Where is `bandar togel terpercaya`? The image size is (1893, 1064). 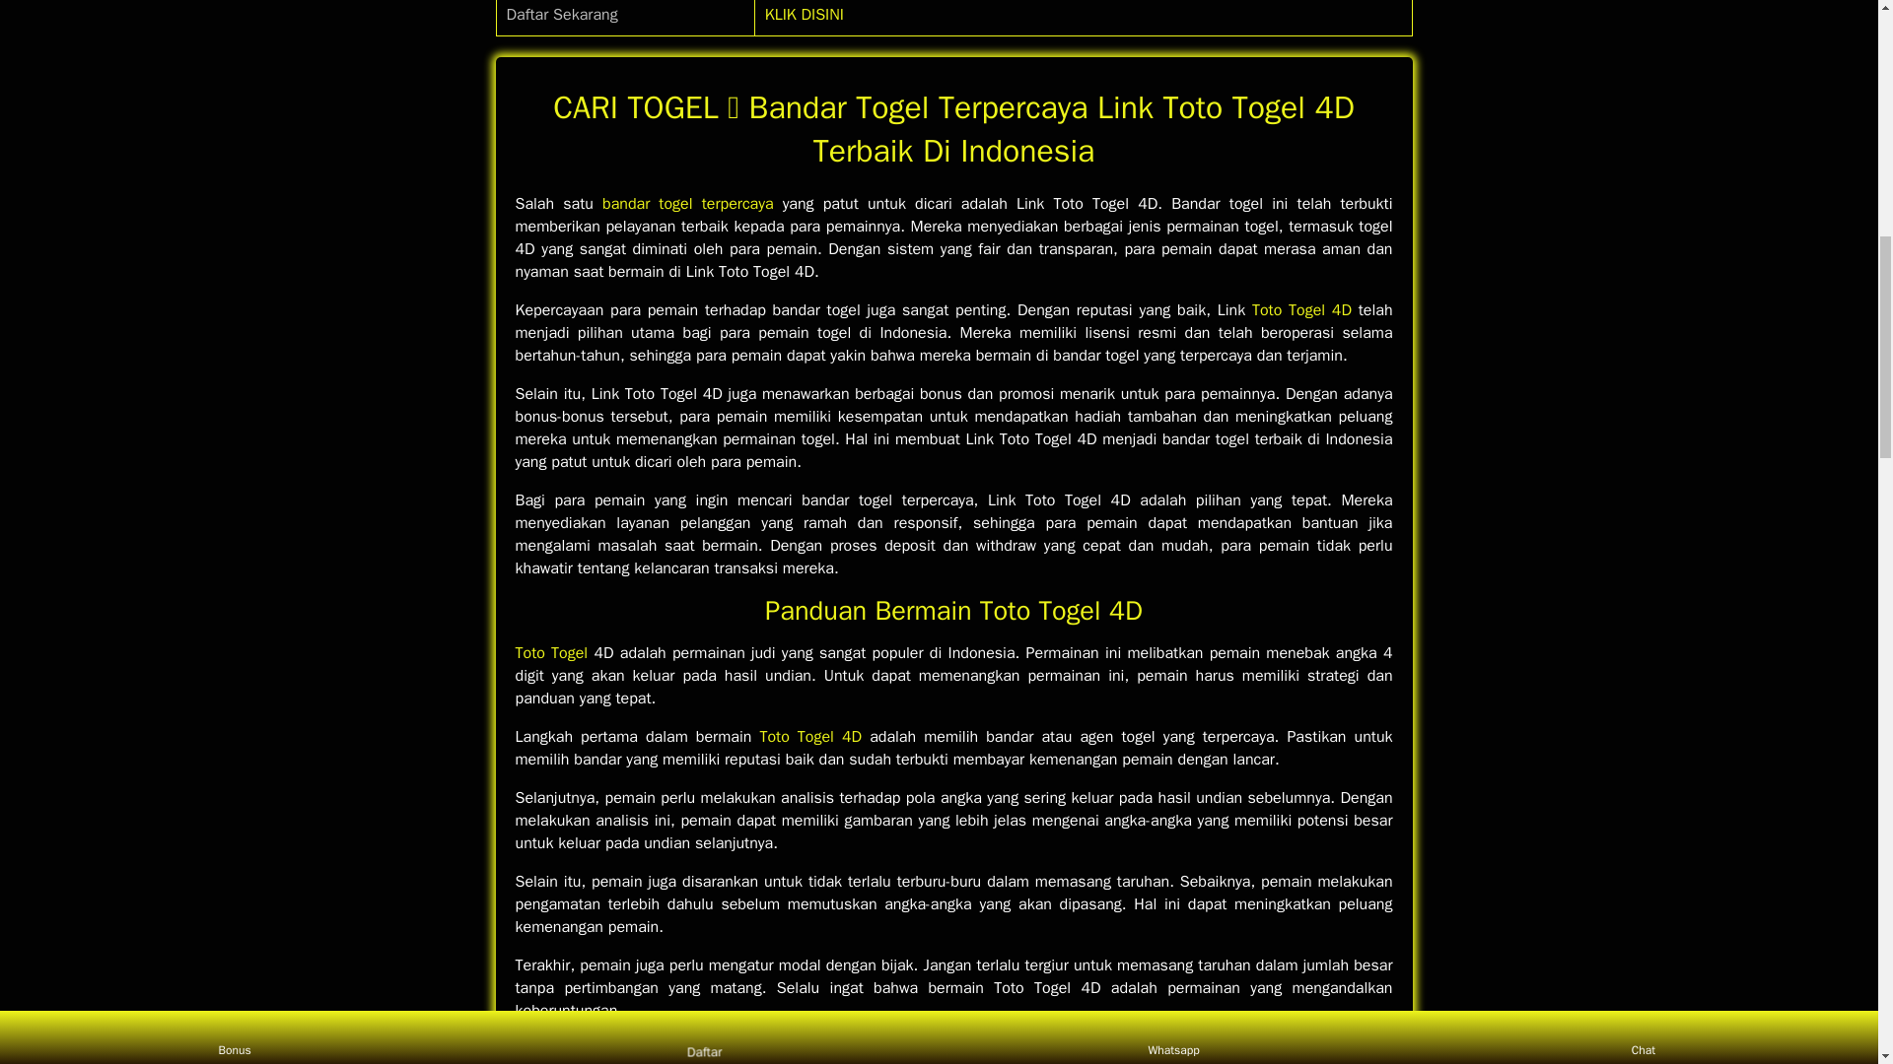
bandar togel terpercaya is located at coordinates (688, 203).